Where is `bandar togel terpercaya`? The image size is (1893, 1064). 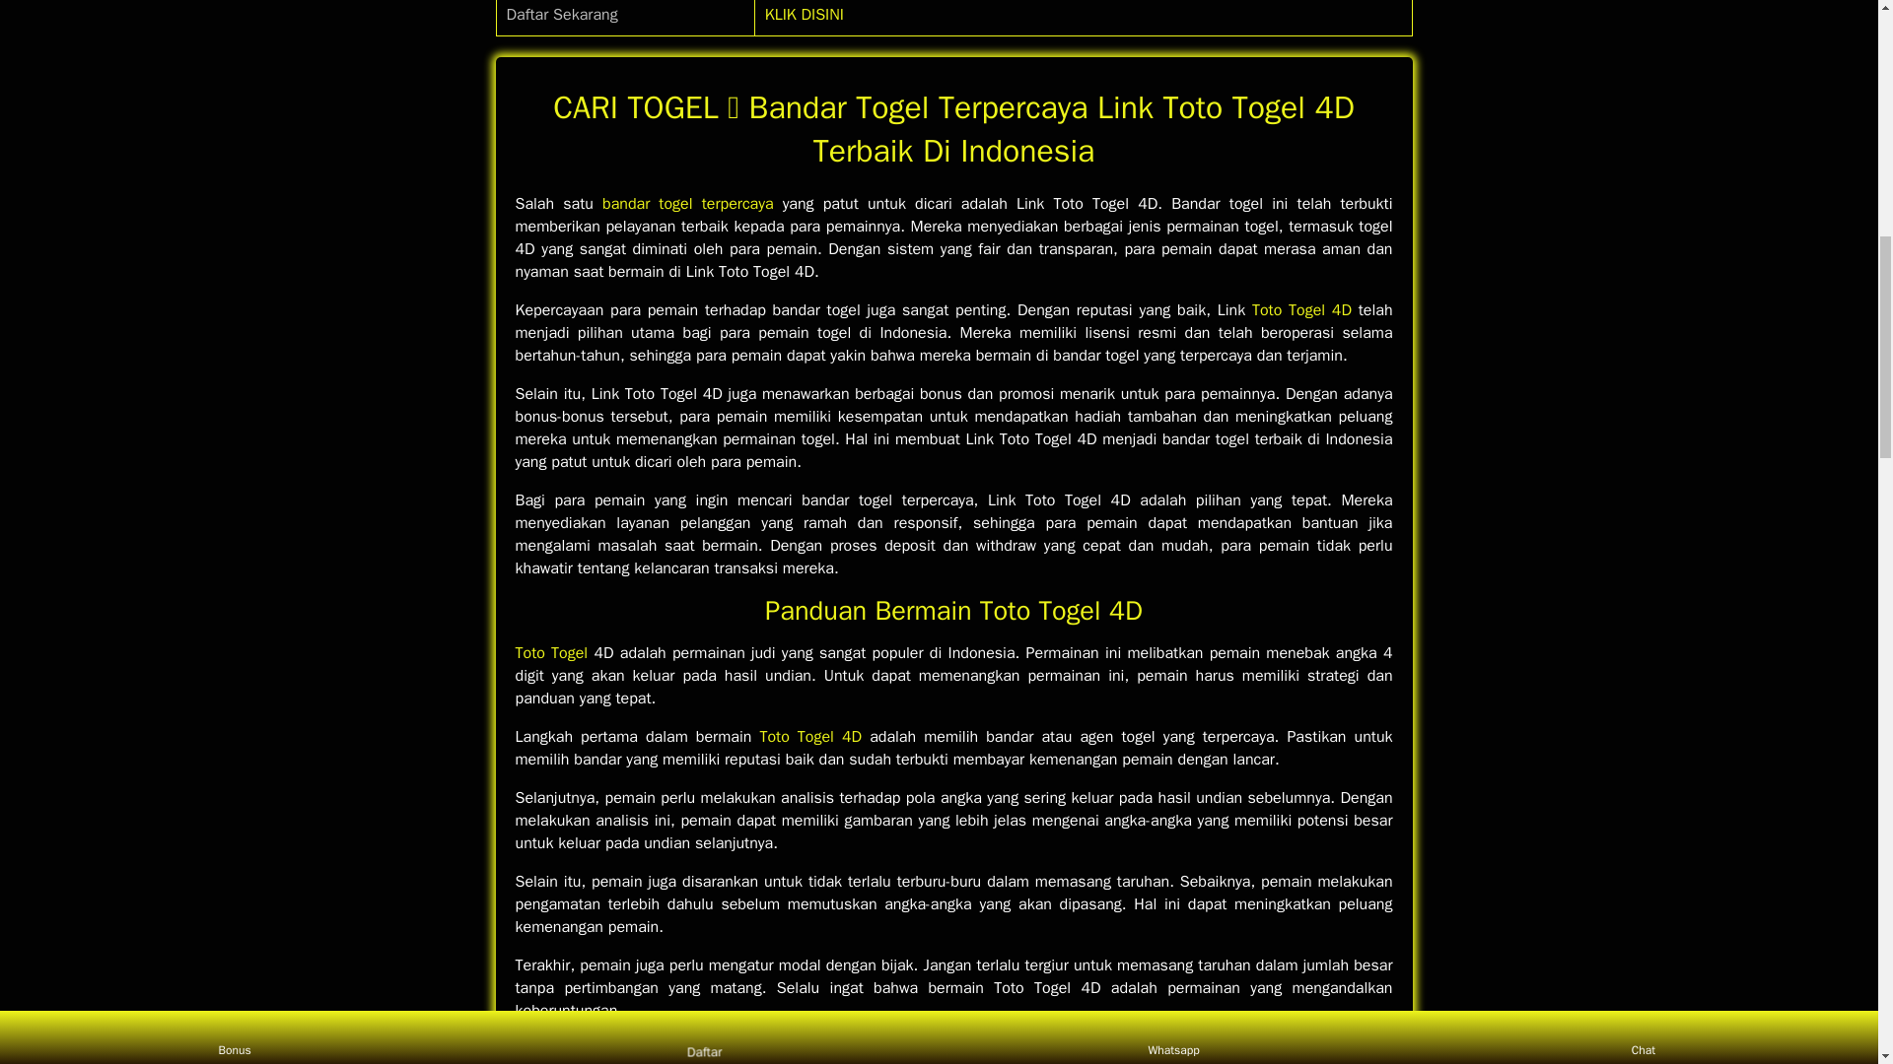
bandar togel terpercaya is located at coordinates (688, 203).